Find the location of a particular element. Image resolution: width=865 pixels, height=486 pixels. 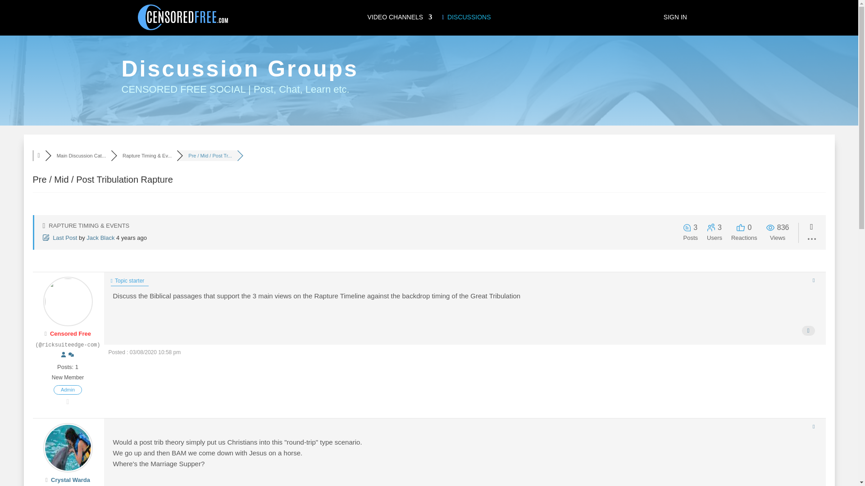

Usergroup is located at coordinates (68, 390).